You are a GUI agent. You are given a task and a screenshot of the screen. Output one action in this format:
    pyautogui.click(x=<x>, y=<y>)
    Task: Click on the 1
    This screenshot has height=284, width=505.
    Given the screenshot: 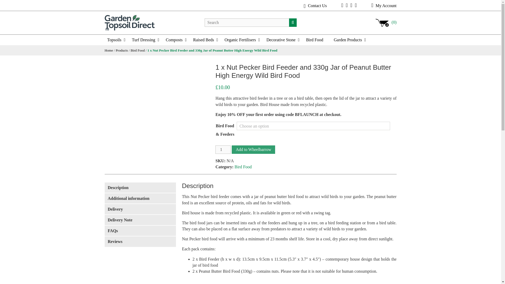 What is the action you would take?
    pyautogui.click(x=223, y=149)
    